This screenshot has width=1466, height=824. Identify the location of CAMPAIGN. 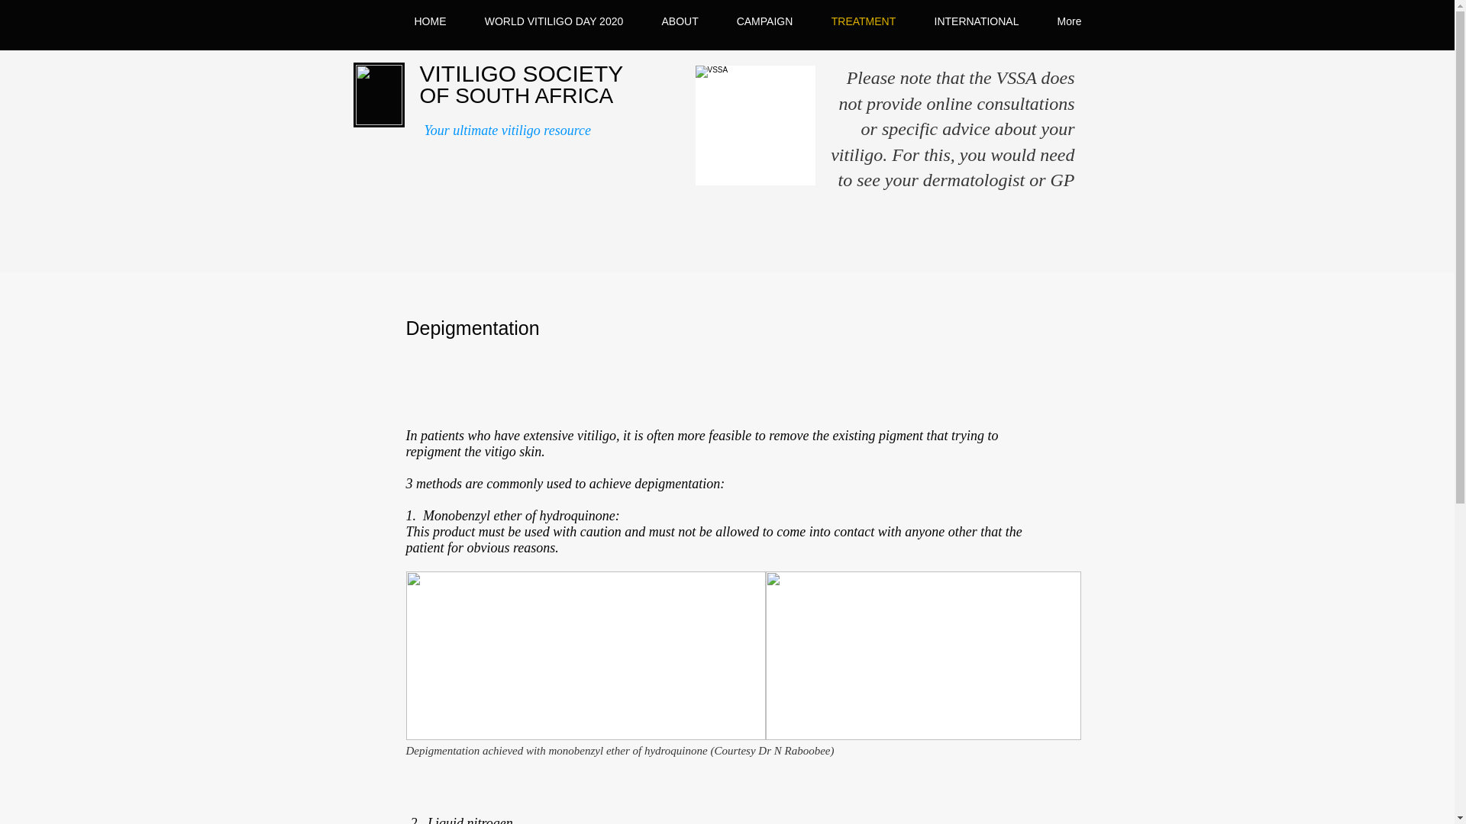
(765, 21).